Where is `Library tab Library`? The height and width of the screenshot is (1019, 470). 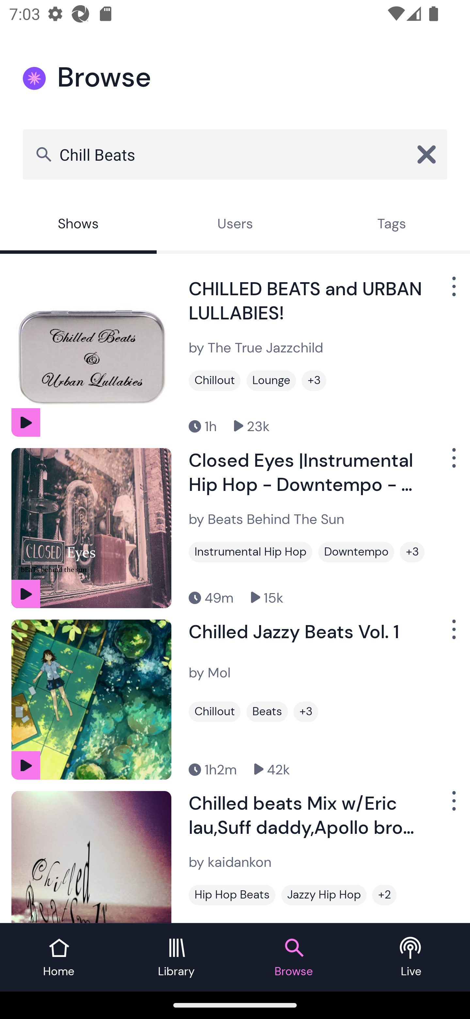
Library tab Library is located at coordinates (176, 958).